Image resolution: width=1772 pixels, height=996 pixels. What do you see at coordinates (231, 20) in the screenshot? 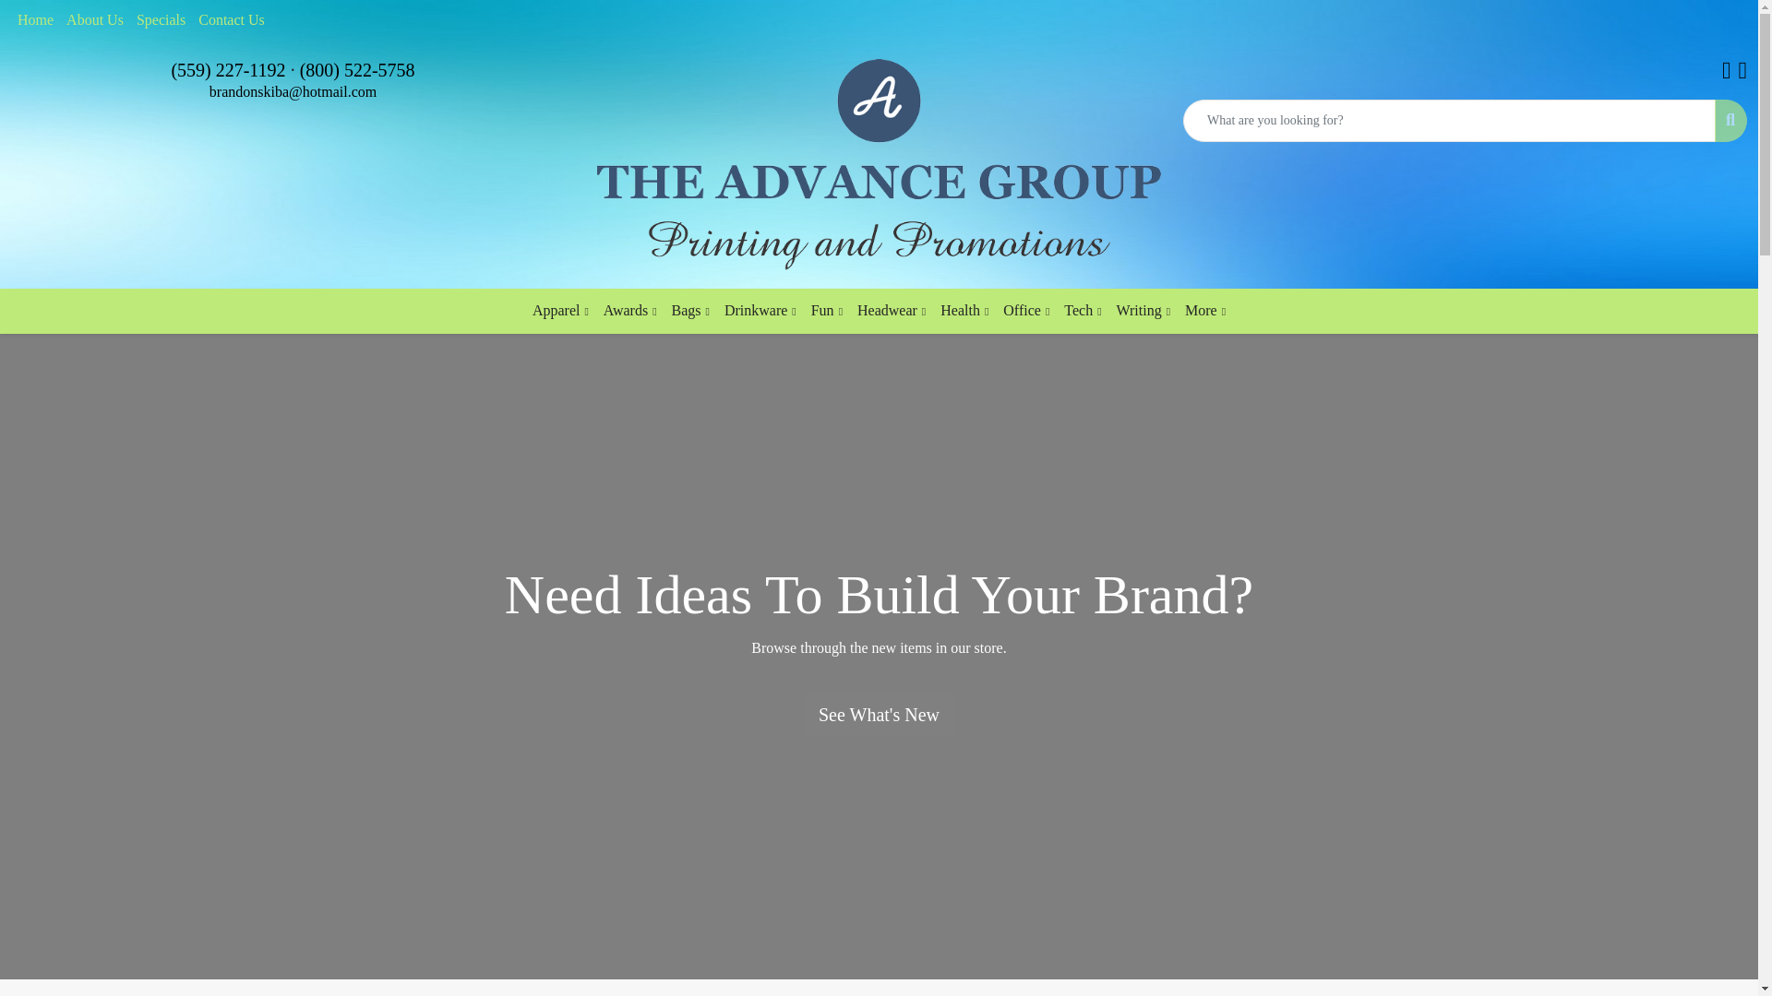
I see `Contact Us` at bounding box center [231, 20].